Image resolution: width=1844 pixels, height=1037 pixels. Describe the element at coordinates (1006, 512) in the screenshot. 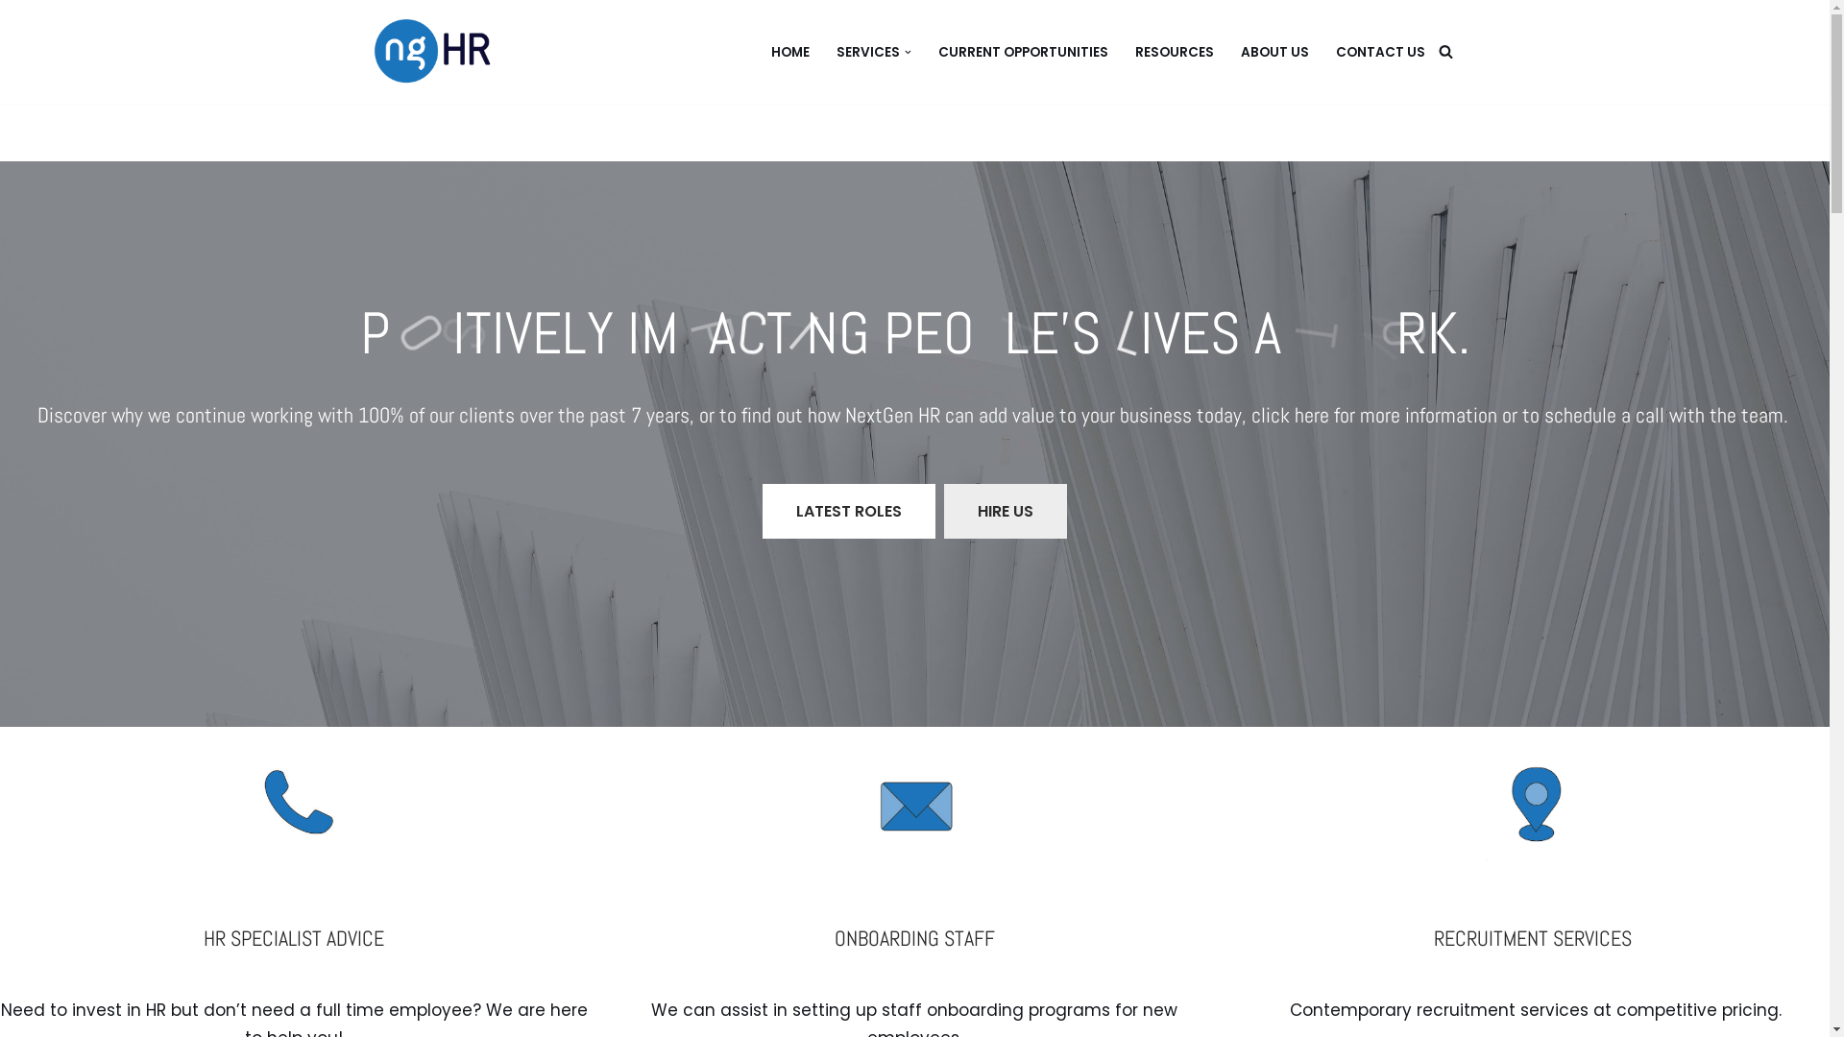

I see `HIRE US` at that location.